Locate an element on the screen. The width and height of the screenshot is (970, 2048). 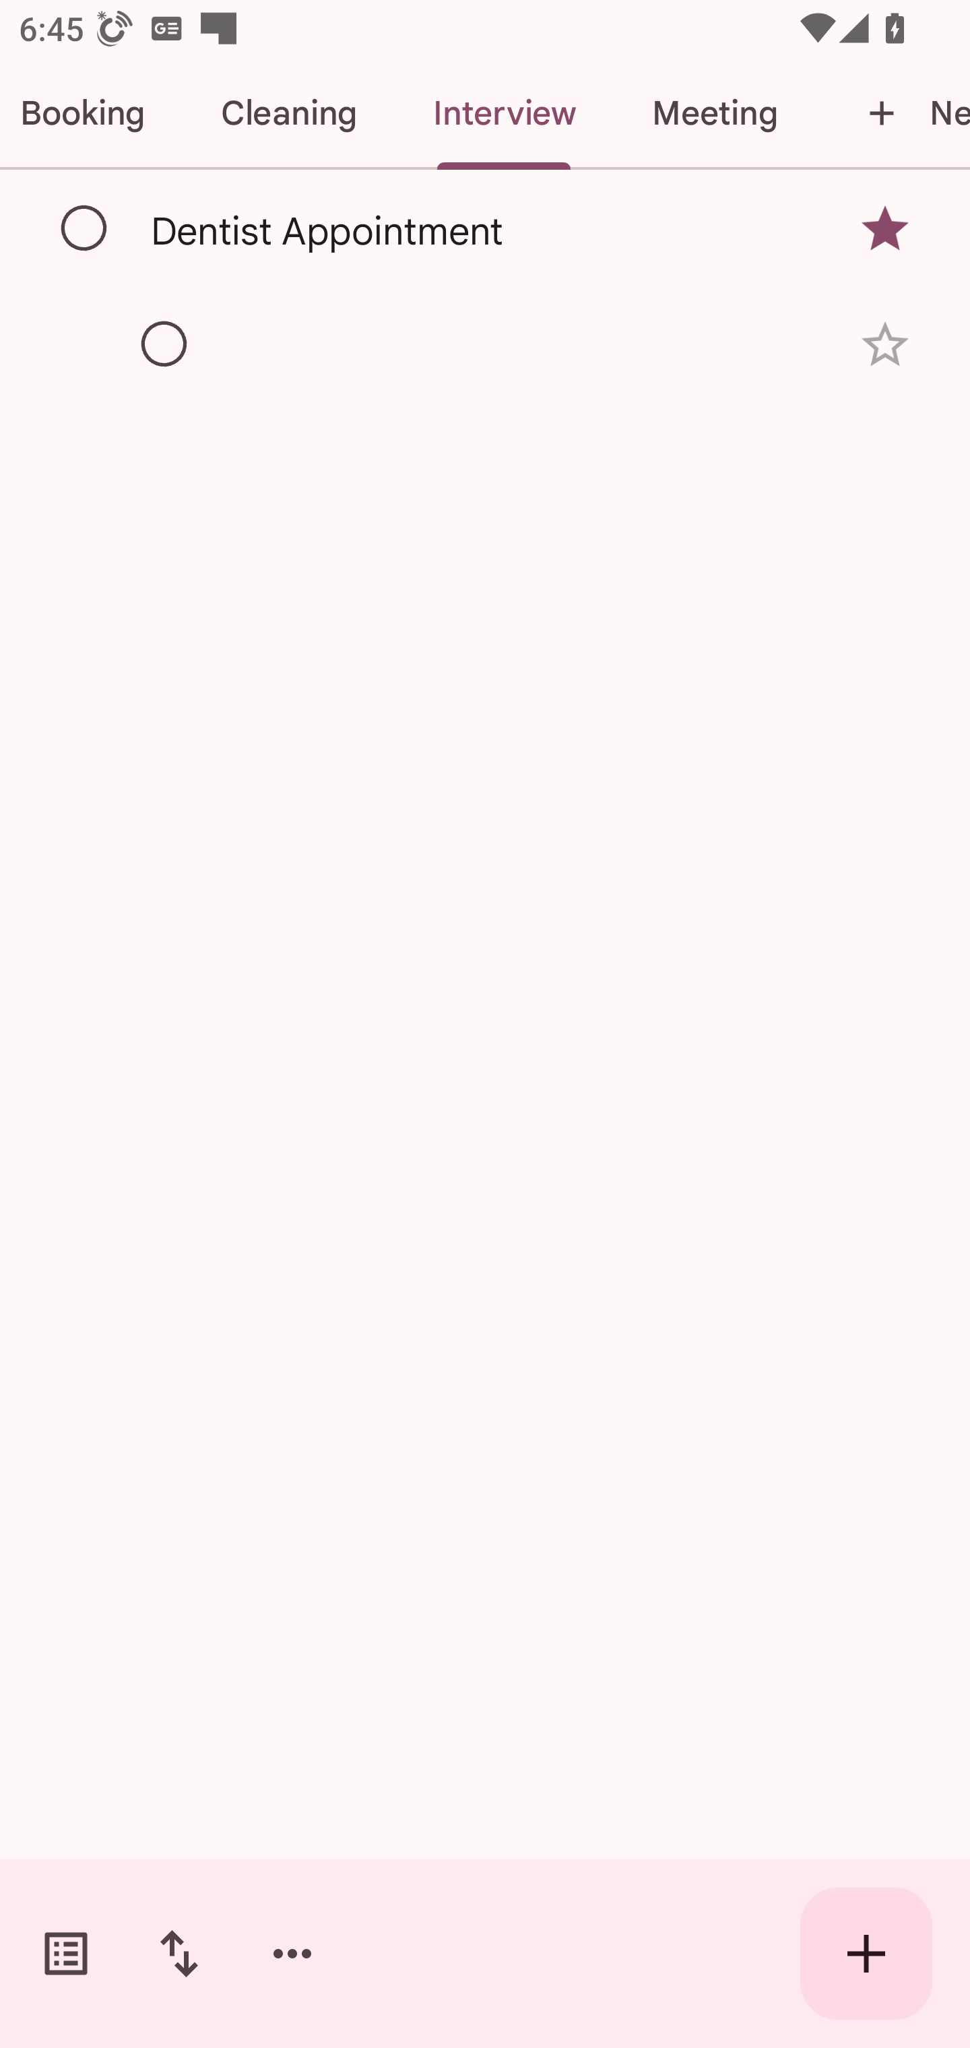
Add star is located at coordinates (885, 345).